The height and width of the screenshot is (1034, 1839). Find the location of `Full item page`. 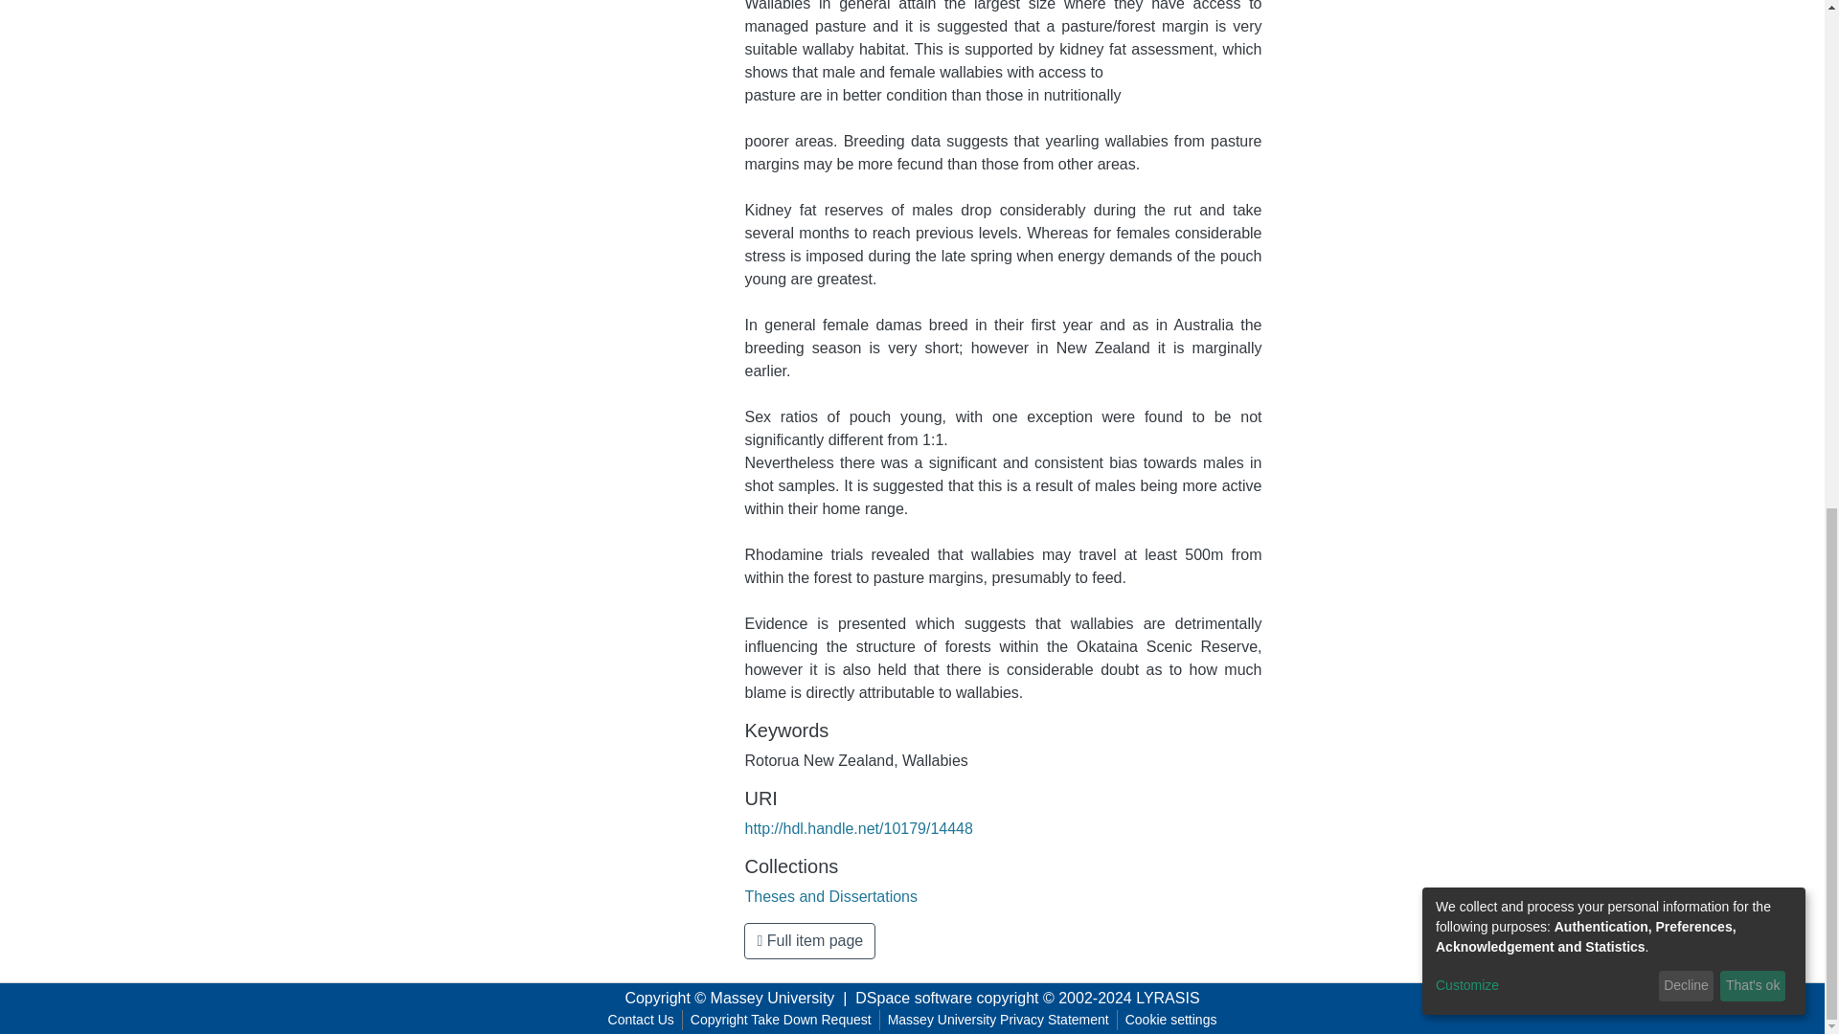

Full item page is located at coordinates (809, 941).